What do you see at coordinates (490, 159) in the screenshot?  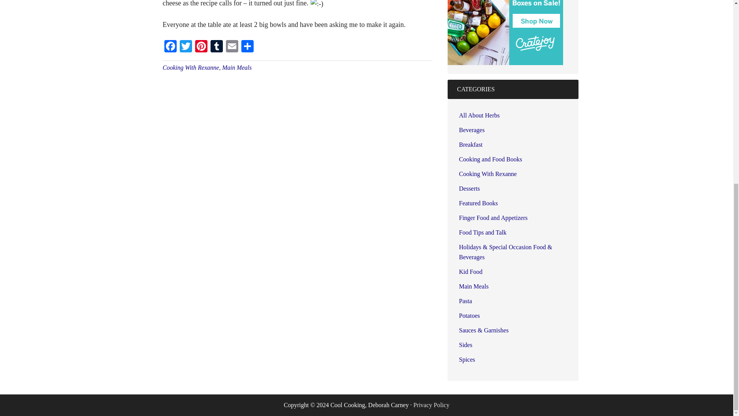 I see `Cooking and Food Books` at bounding box center [490, 159].